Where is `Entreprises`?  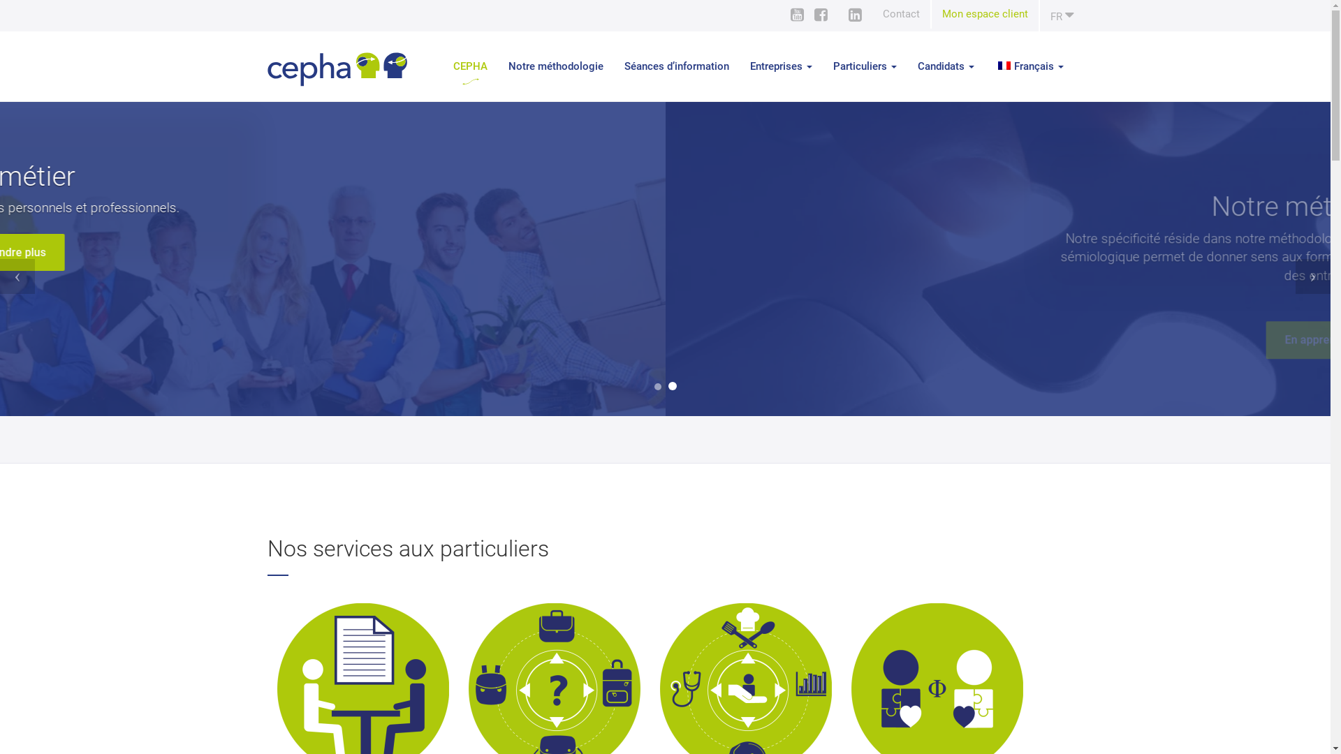 Entreprises is located at coordinates (781, 66).